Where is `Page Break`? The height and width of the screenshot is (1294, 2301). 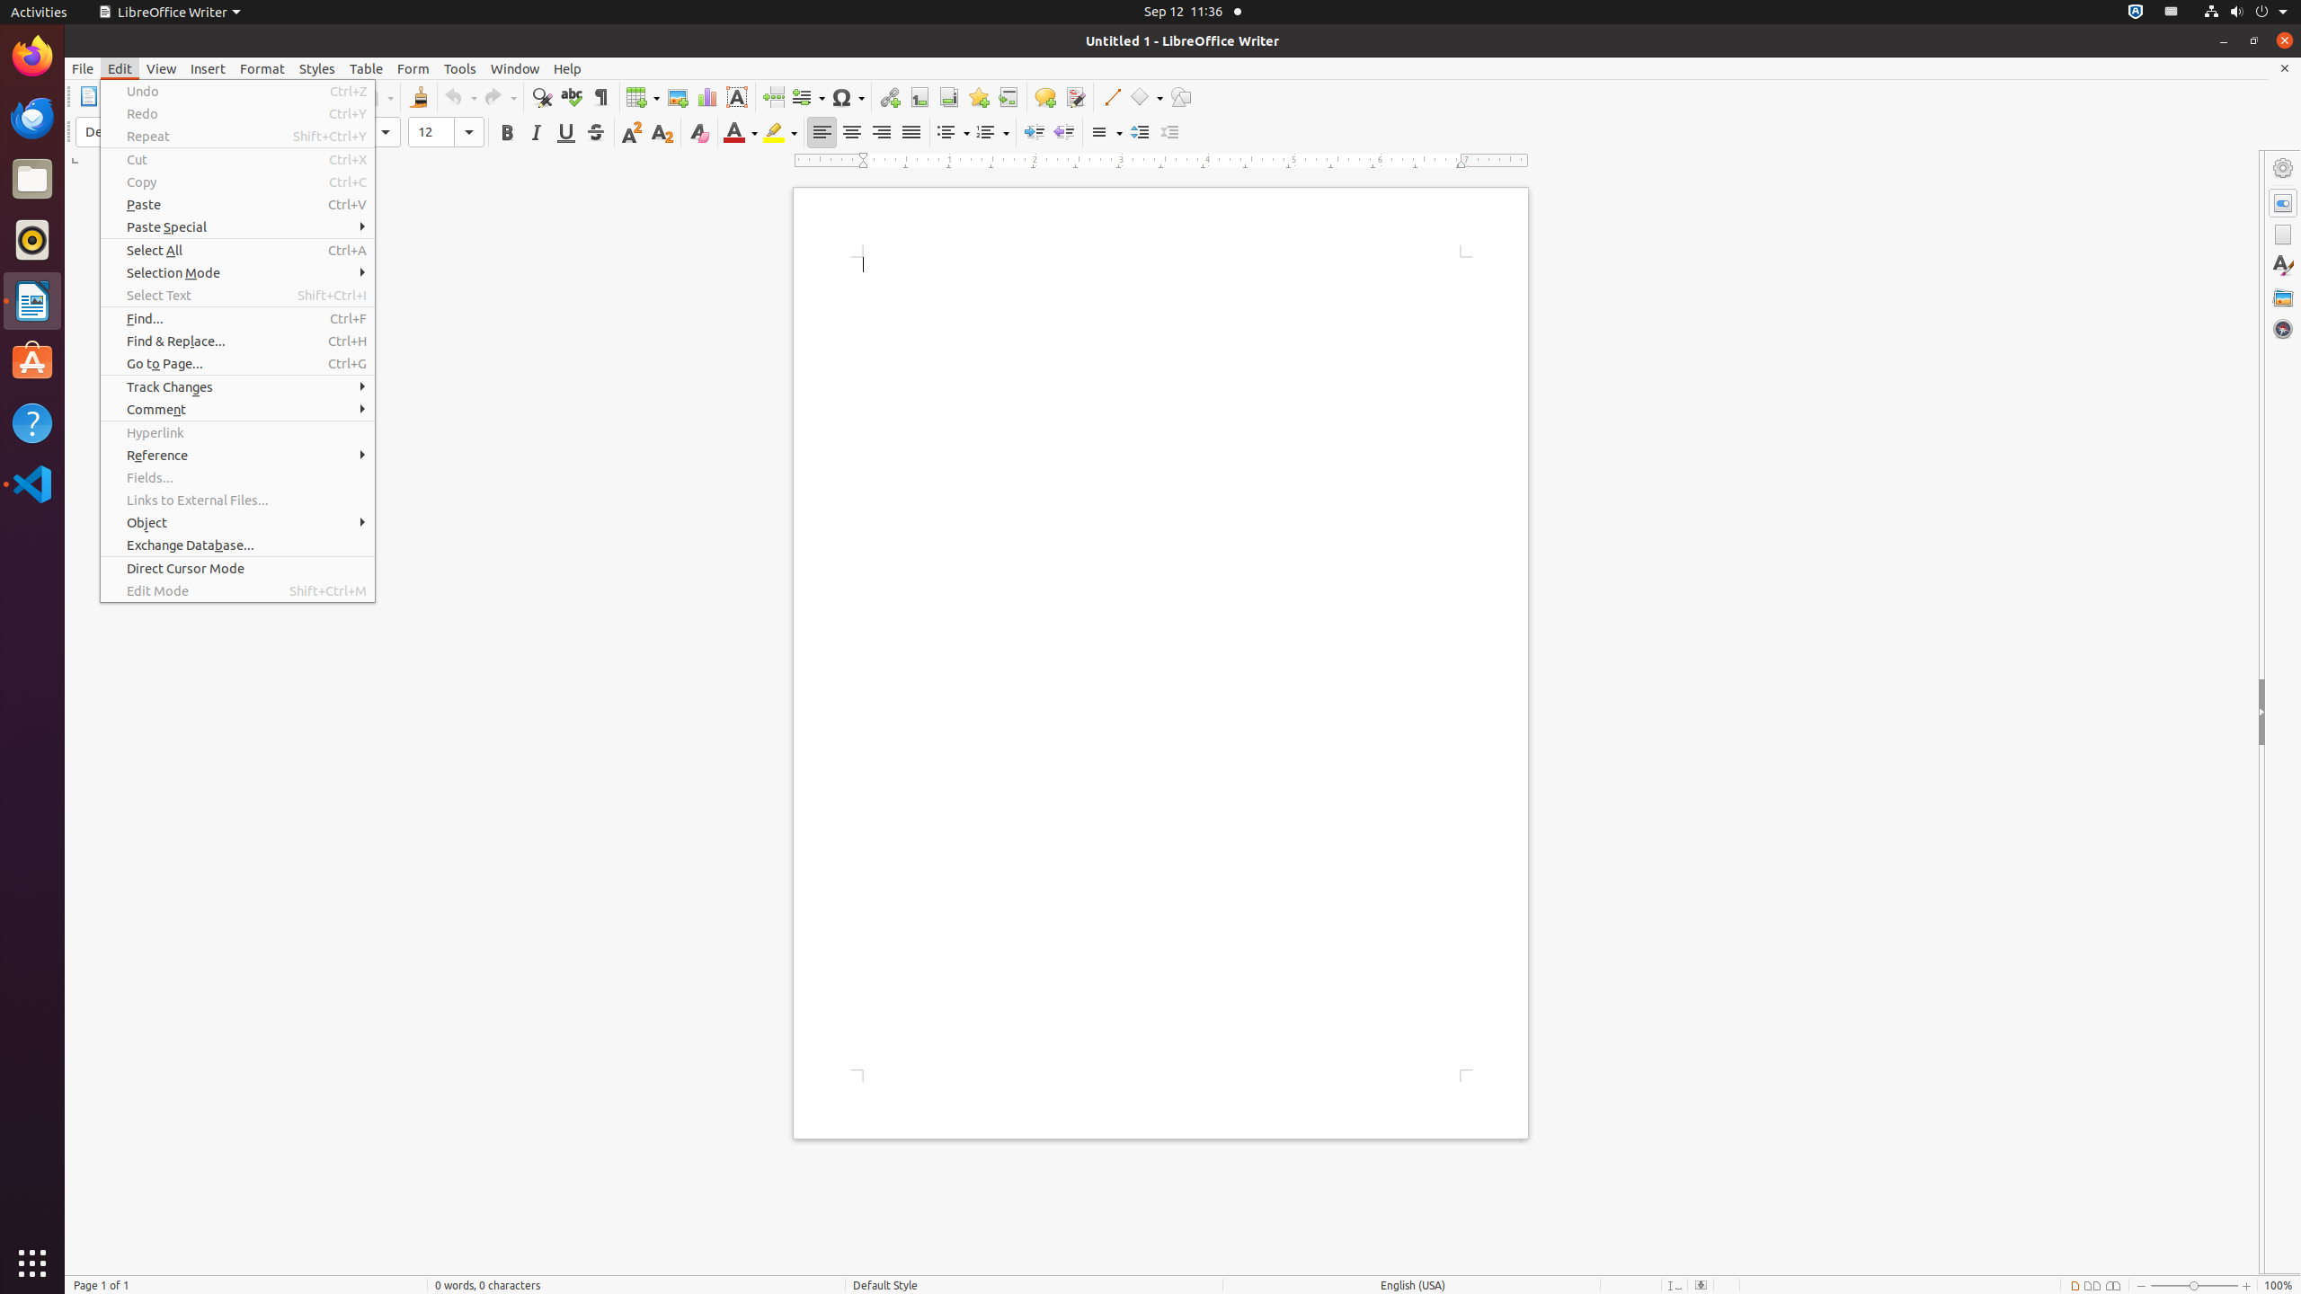 Page Break is located at coordinates (773, 97).